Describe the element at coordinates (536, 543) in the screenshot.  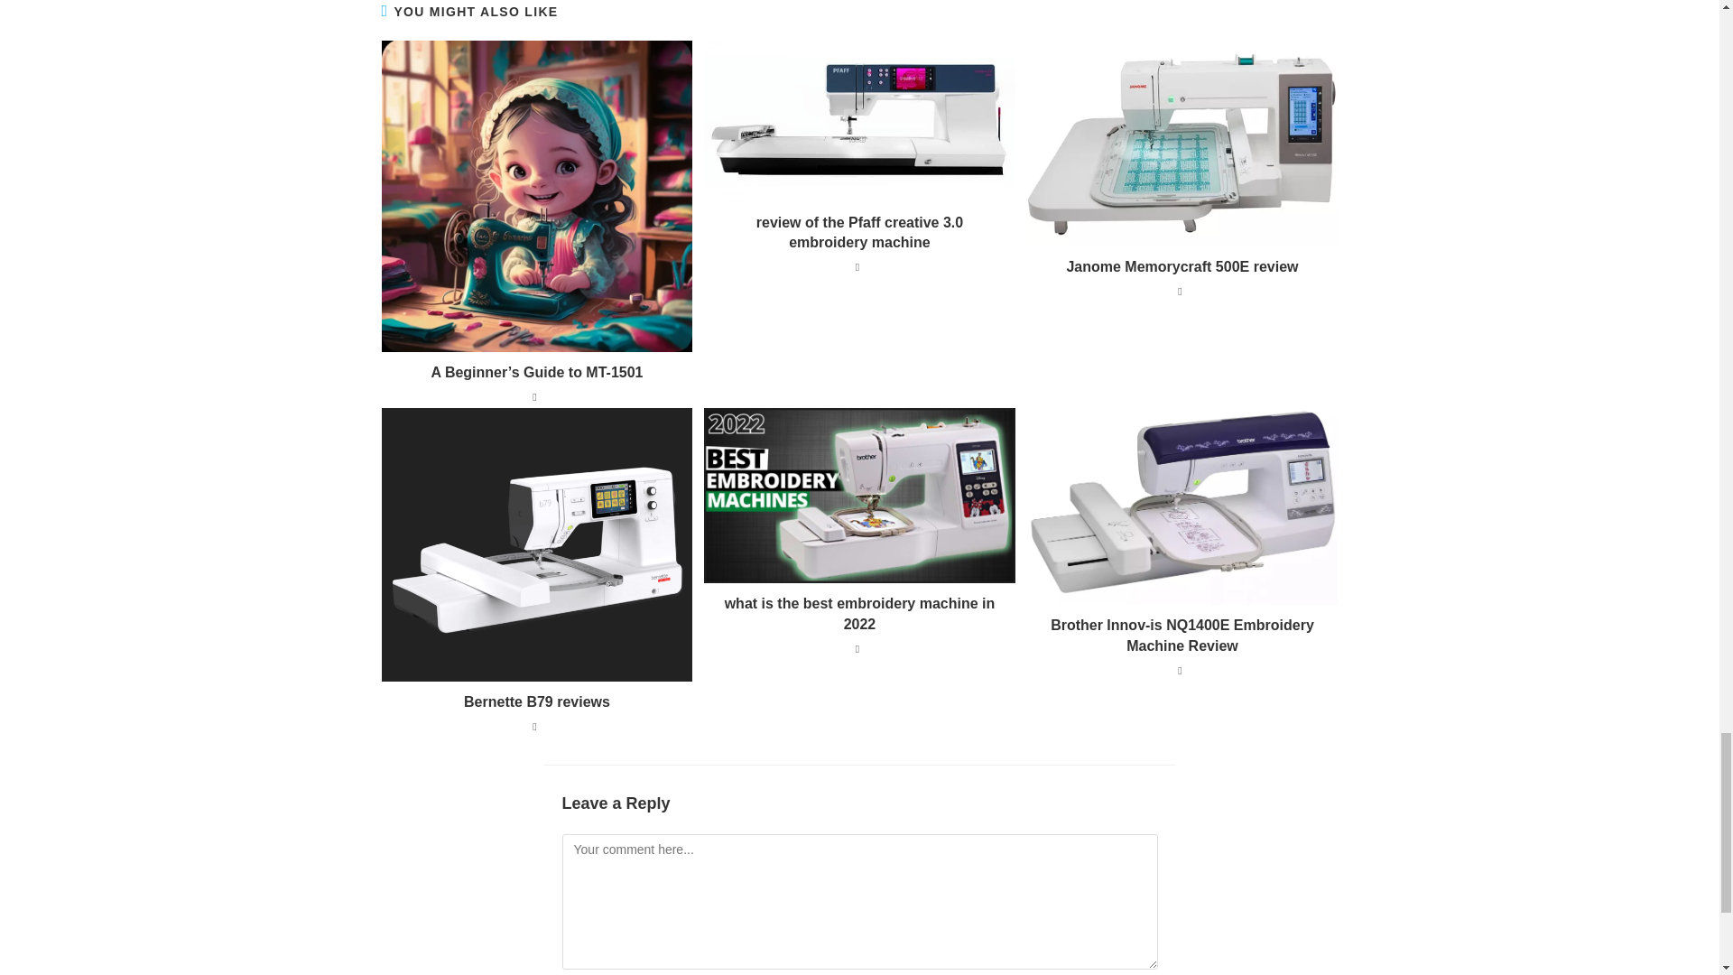
I see `Bernette B79 reviews 5` at that location.